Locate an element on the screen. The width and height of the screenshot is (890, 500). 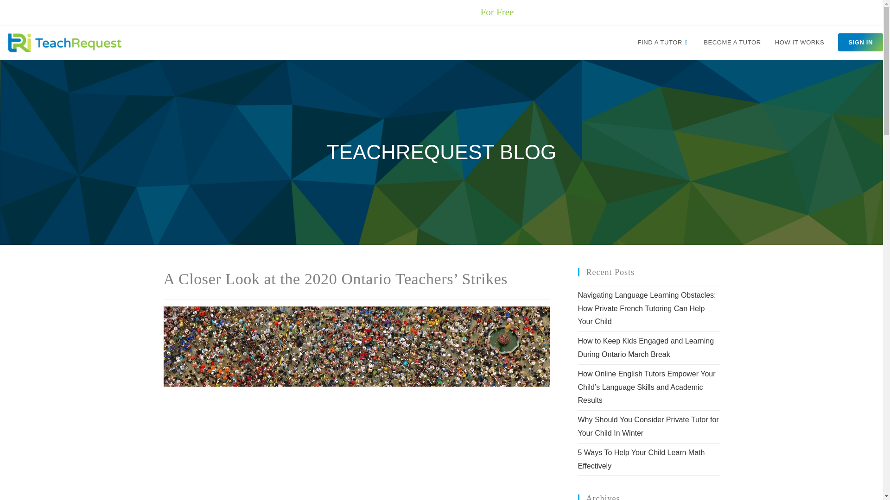
Learn More is located at coordinates (549, 12).